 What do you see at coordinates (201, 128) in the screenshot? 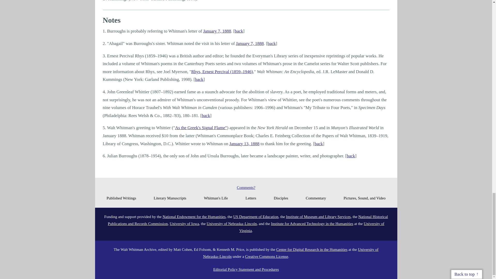
I see `As the Greek's Signal Flame"` at bounding box center [201, 128].